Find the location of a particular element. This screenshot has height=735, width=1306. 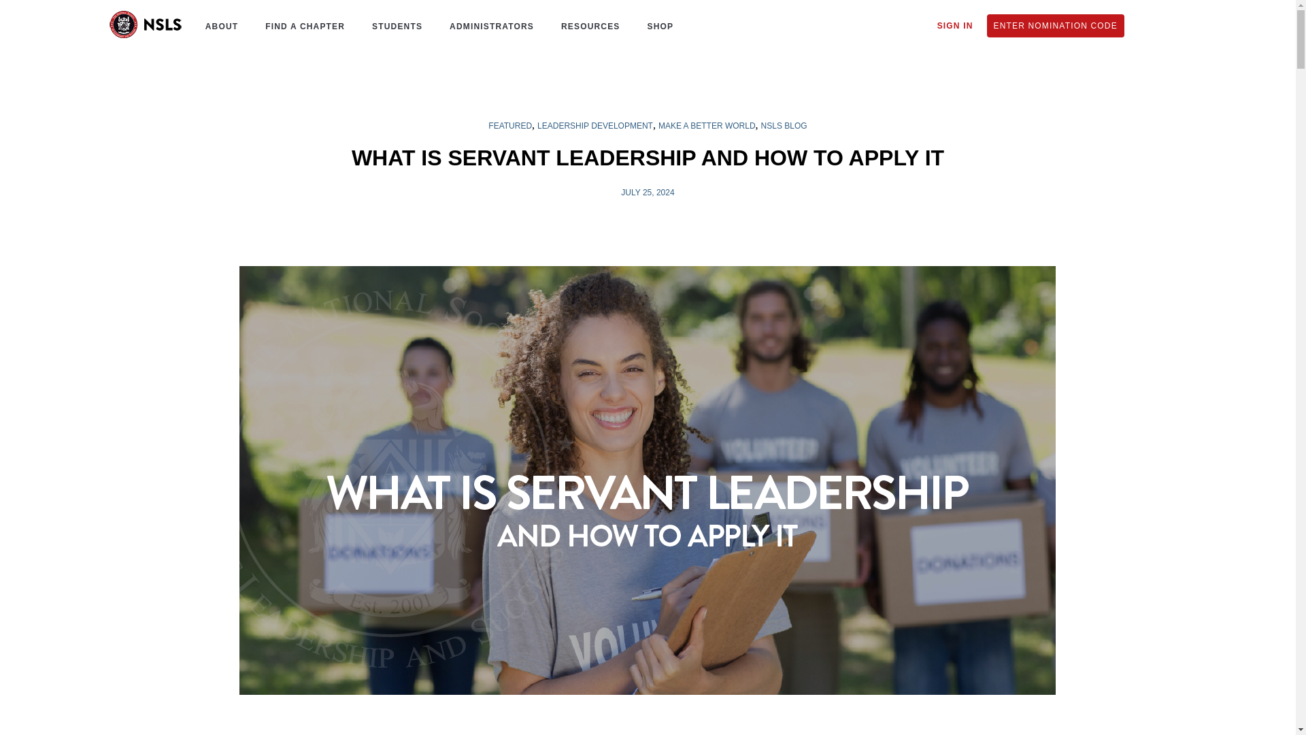

nsls logo is located at coordinates (146, 24).